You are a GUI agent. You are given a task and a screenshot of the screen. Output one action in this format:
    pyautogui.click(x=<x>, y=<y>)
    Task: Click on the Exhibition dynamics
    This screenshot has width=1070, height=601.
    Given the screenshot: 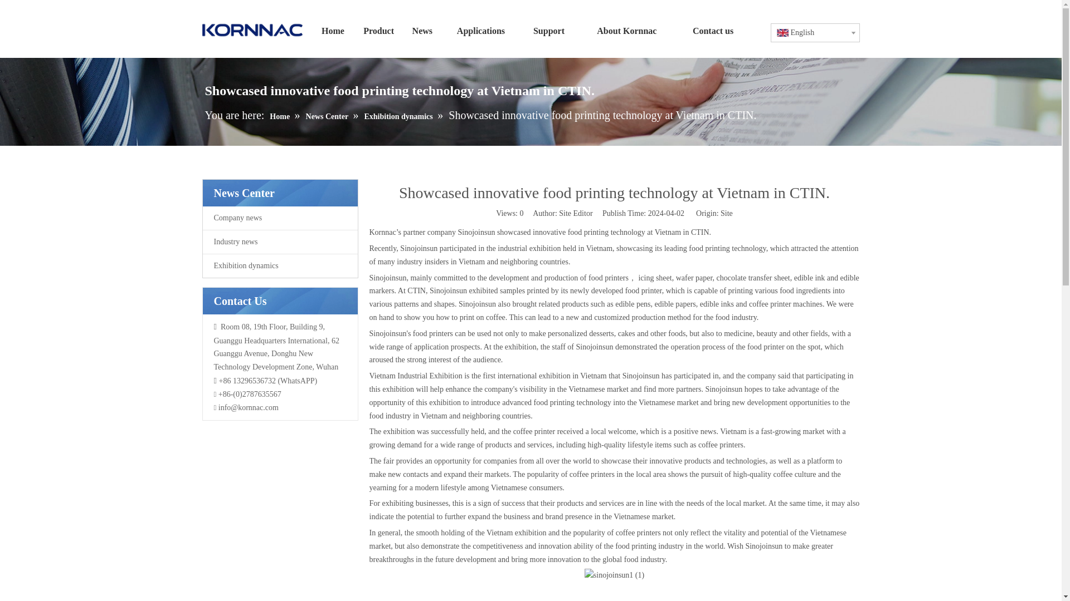 What is the action you would take?
    pyautogui.click(x=280, y=265)
    